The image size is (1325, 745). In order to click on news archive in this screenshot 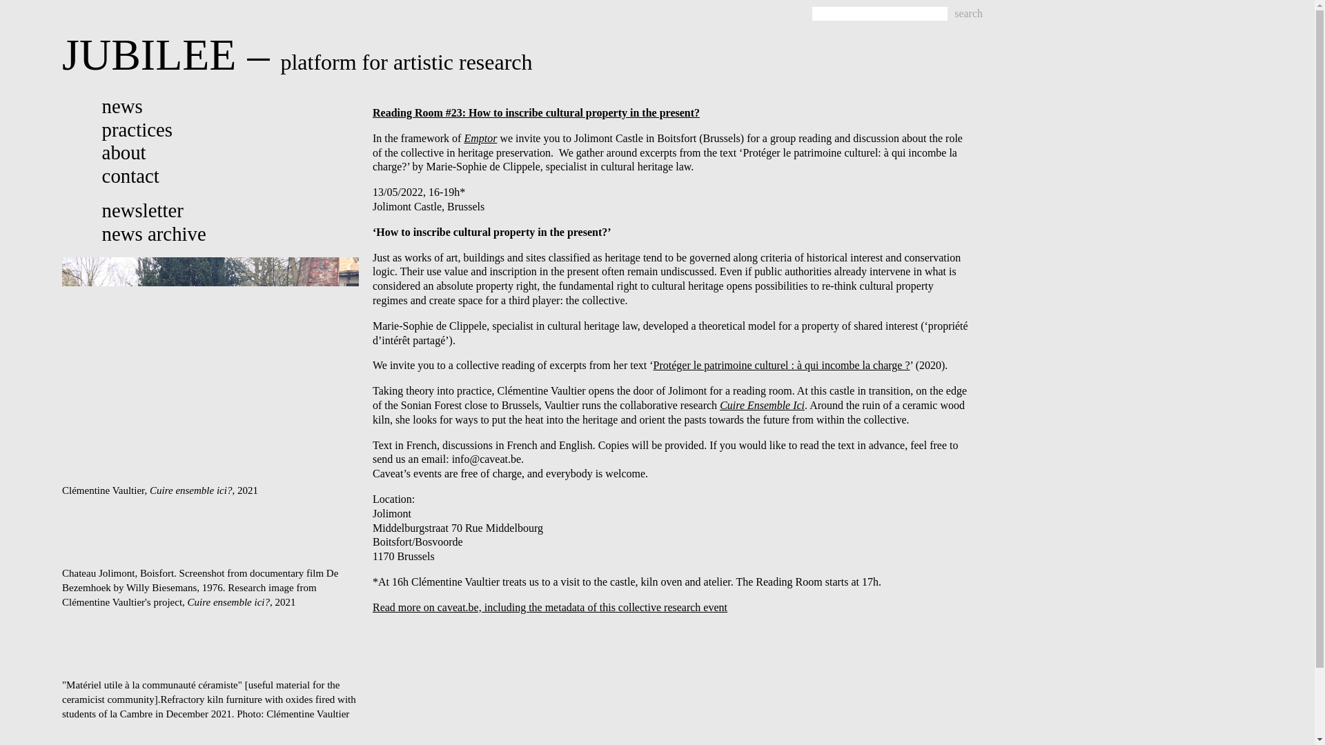, I will do `click(154, 233)`.